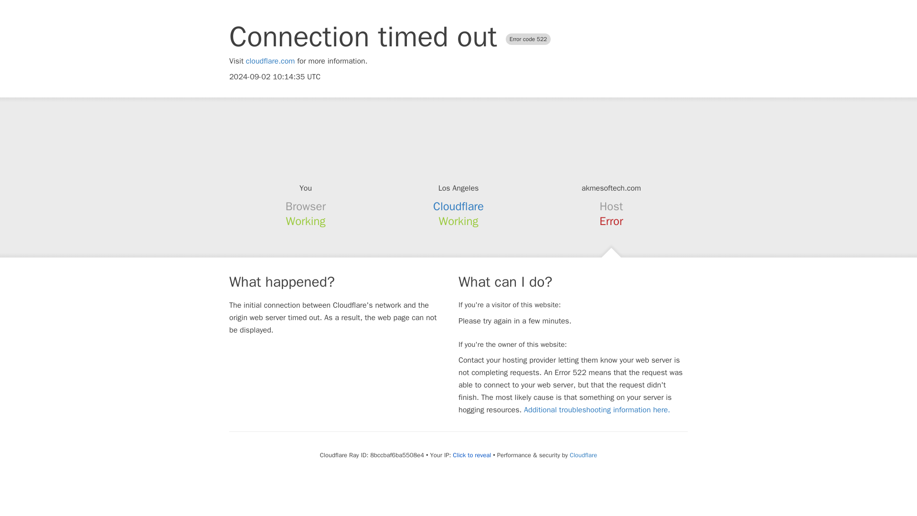 This screenshot has width=917, height=516. I want to click on Additional troubleshooting information here., so click(597, 410).